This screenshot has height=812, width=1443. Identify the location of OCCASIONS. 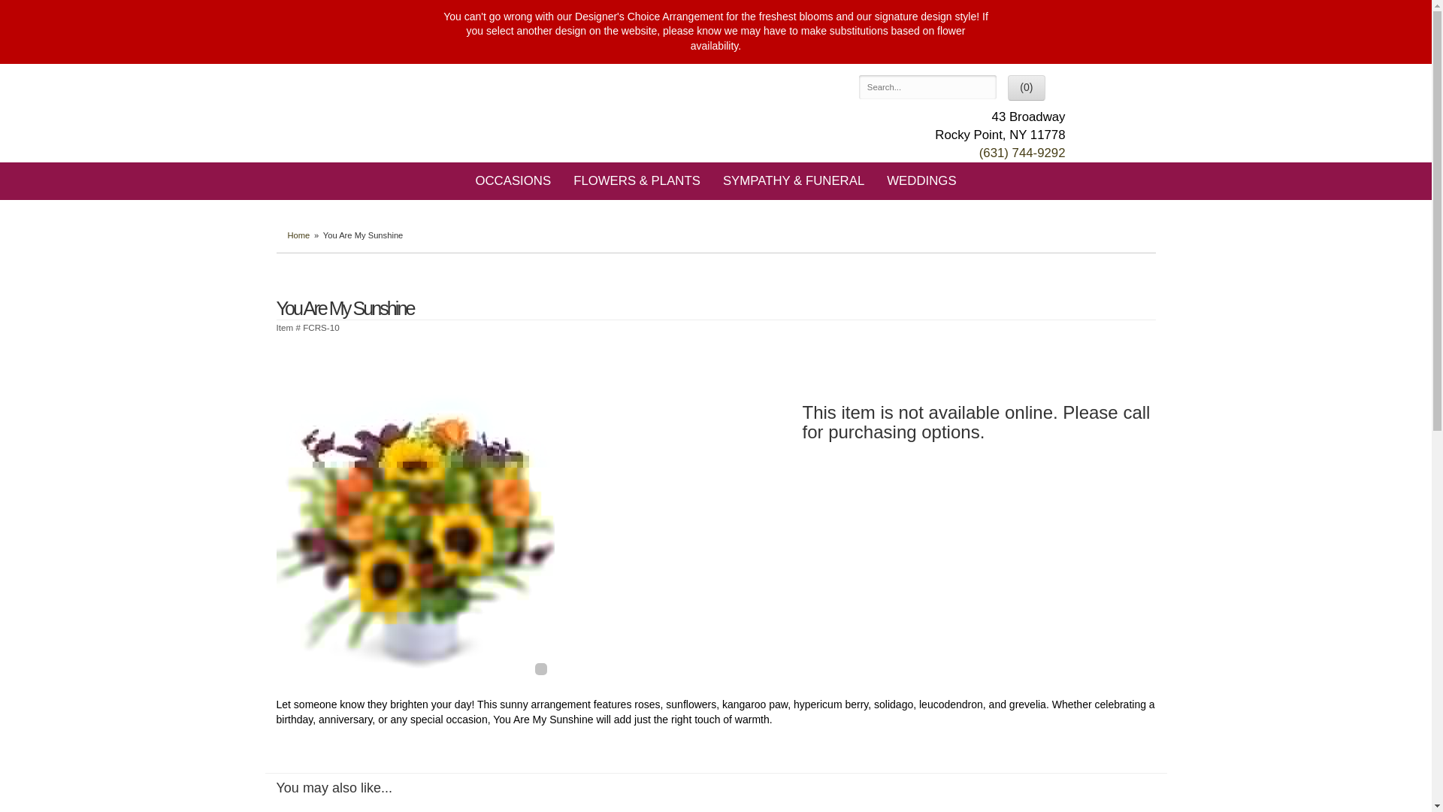
(513, 180).